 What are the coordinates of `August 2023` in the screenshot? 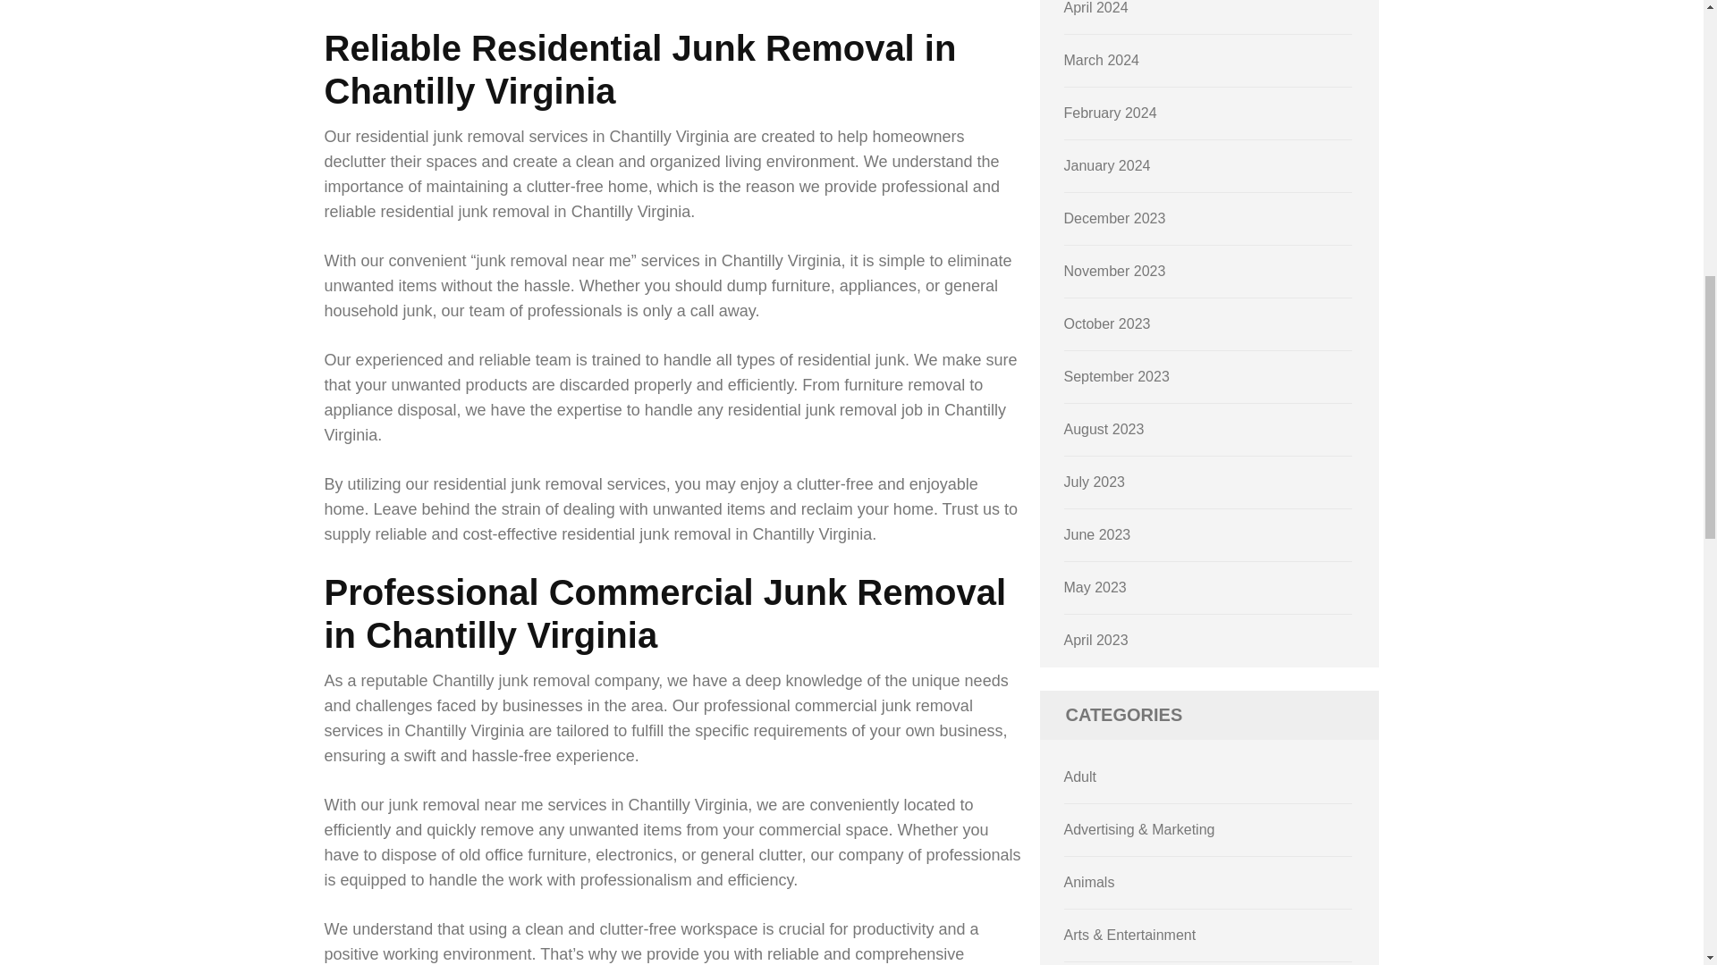 It's located at (1104, 429).